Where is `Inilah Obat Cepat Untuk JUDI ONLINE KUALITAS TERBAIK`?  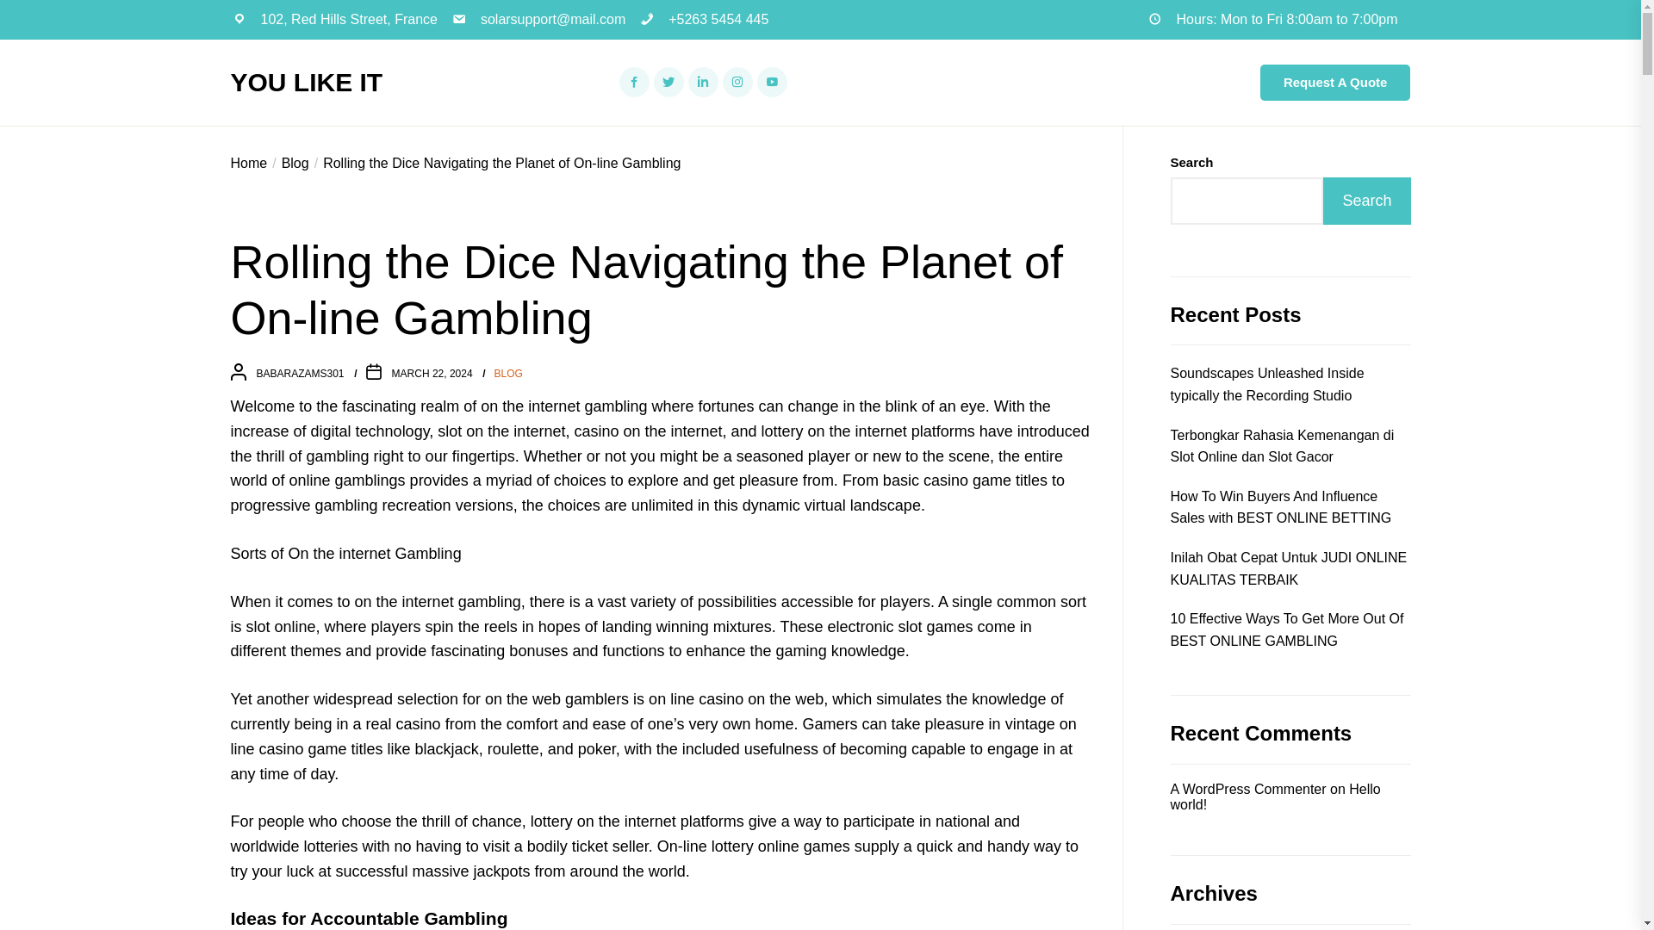 Inilah Obat Cepat Untuk JUDI ONLINE KUALITAS TERBAIK is located at coordinates (1290, 568).